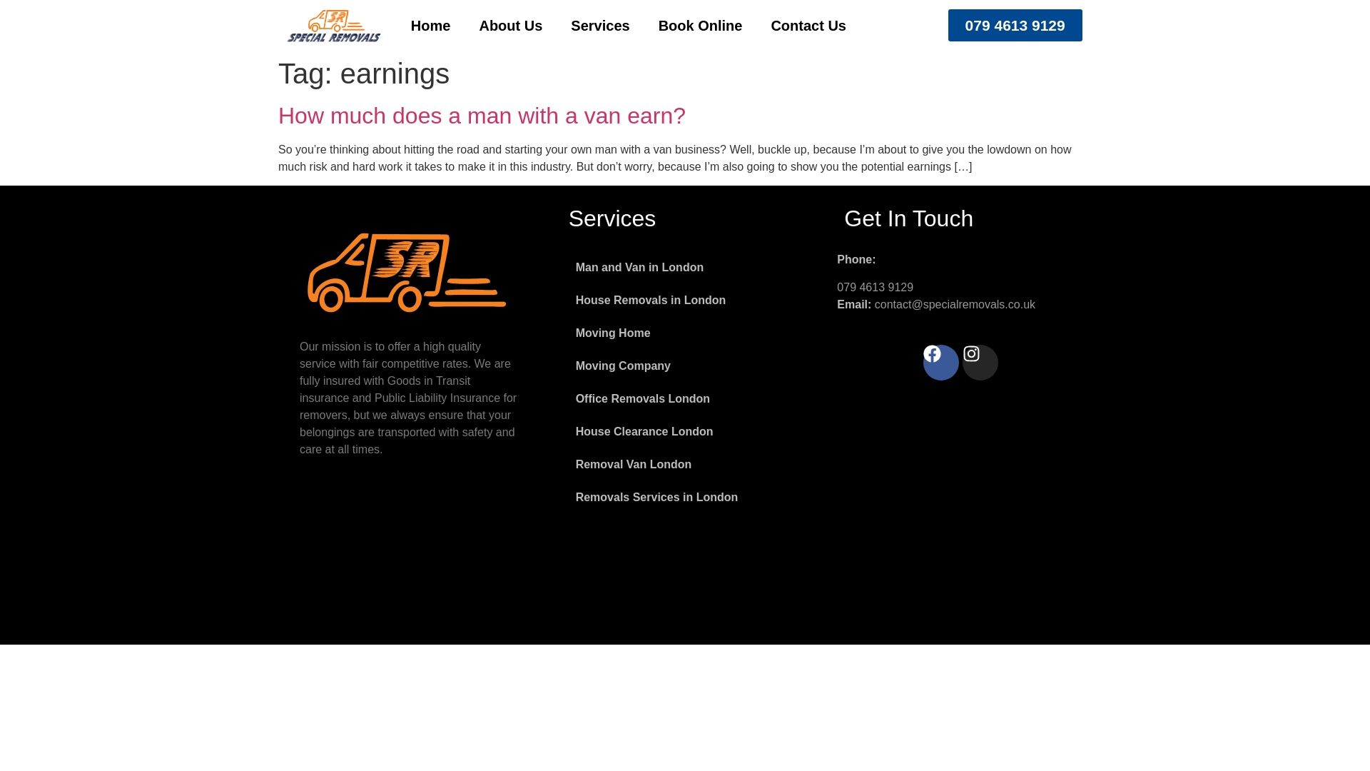 The width and height of the screenshot is (1370, 771). I want to click on How much does a man with a van earn?, so click(482, 116).